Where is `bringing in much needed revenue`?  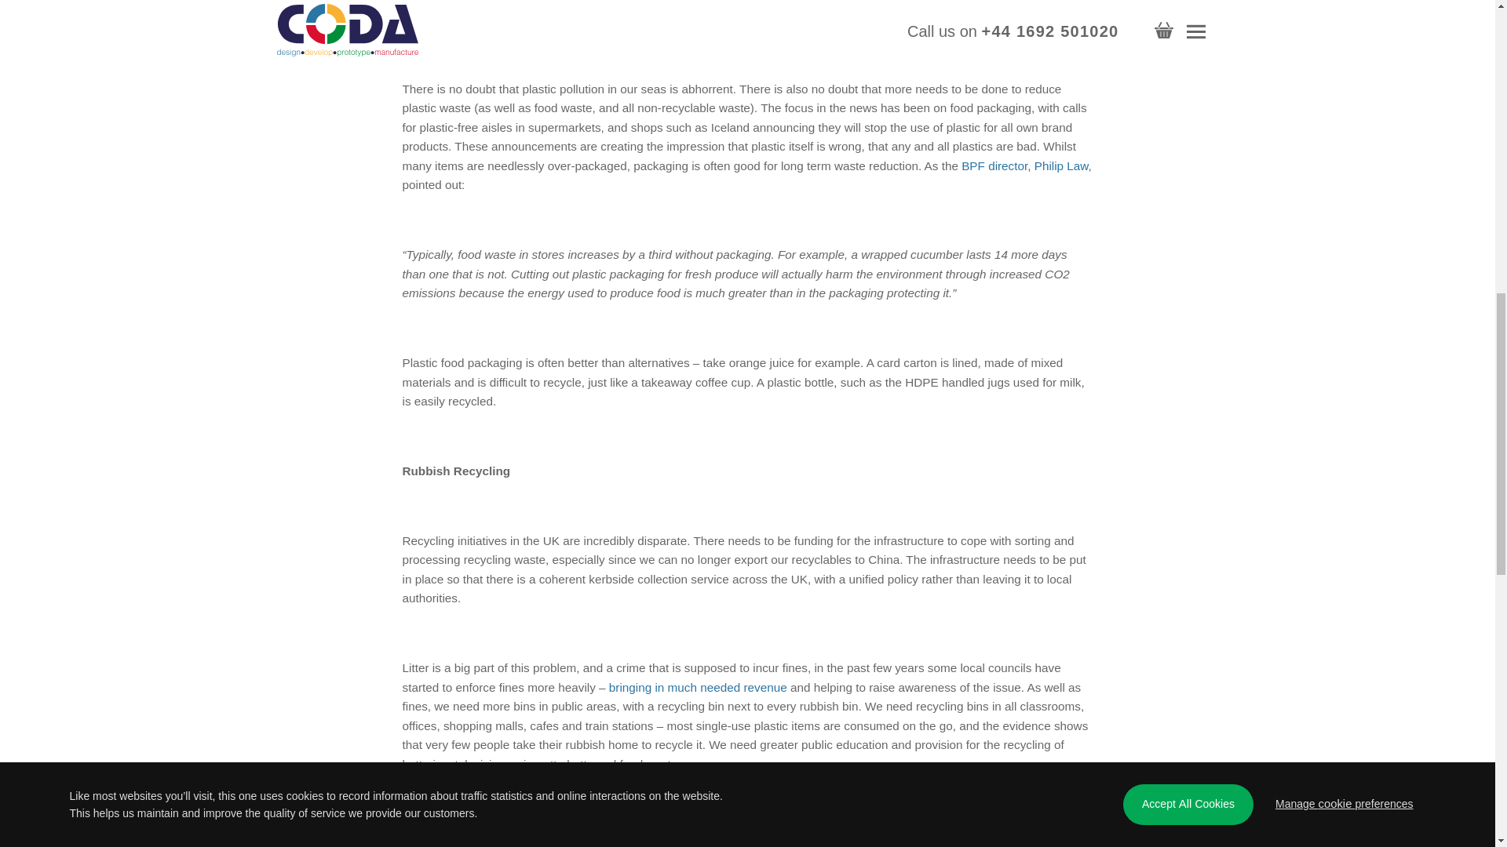 bringing in much needed revenue is located at coordinates (697, 687).